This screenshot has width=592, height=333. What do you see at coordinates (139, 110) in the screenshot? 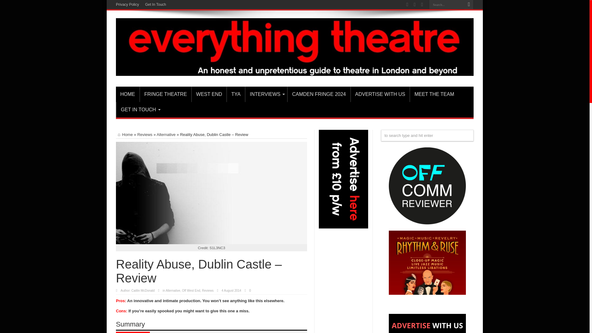
I see `GET IN TOUCH` at bounding box center [139, 110].